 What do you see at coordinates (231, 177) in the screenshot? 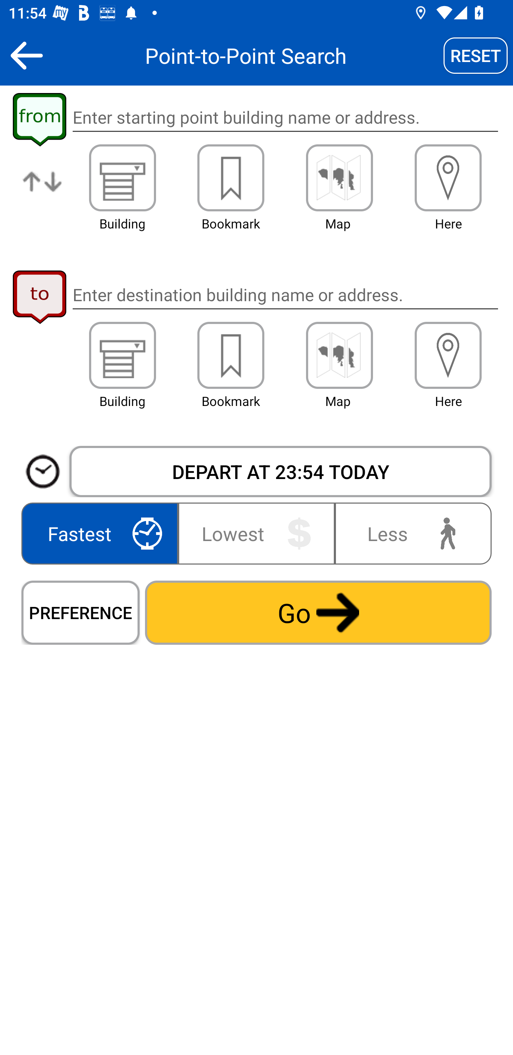
I see `Bookmarks` at bounding box center [231, 177].